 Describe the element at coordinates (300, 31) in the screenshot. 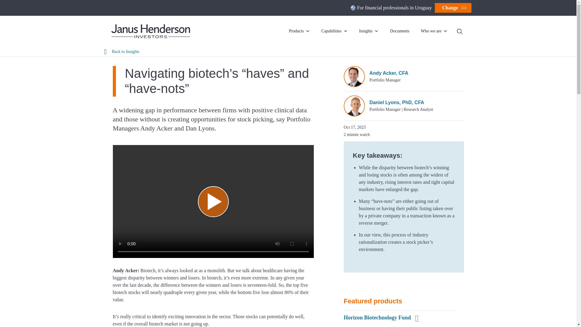

I see `Products` at that location.